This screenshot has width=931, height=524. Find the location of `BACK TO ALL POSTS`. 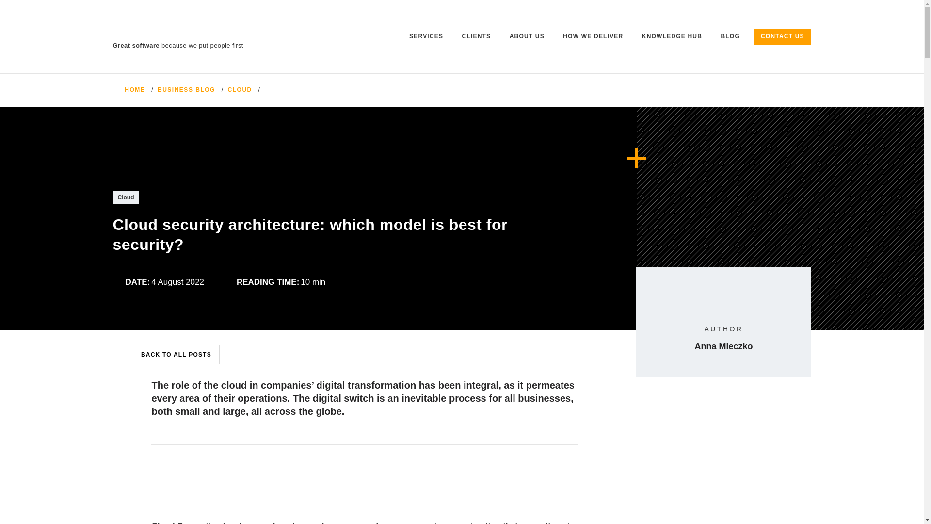

BACK TO ALL POSTS is located at coordinates (166, 354).